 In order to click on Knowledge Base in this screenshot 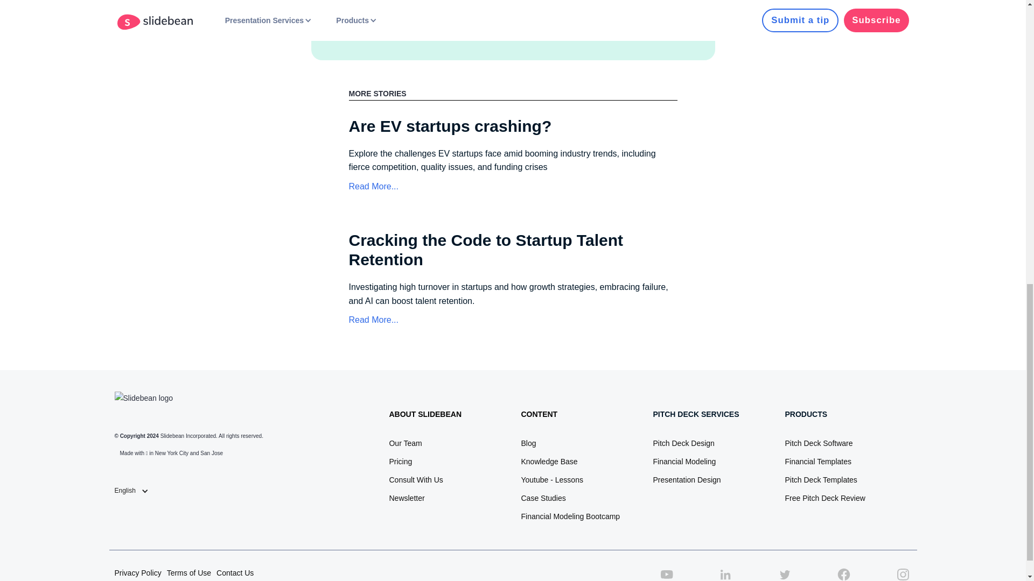, I will do `click(549, 462)`.